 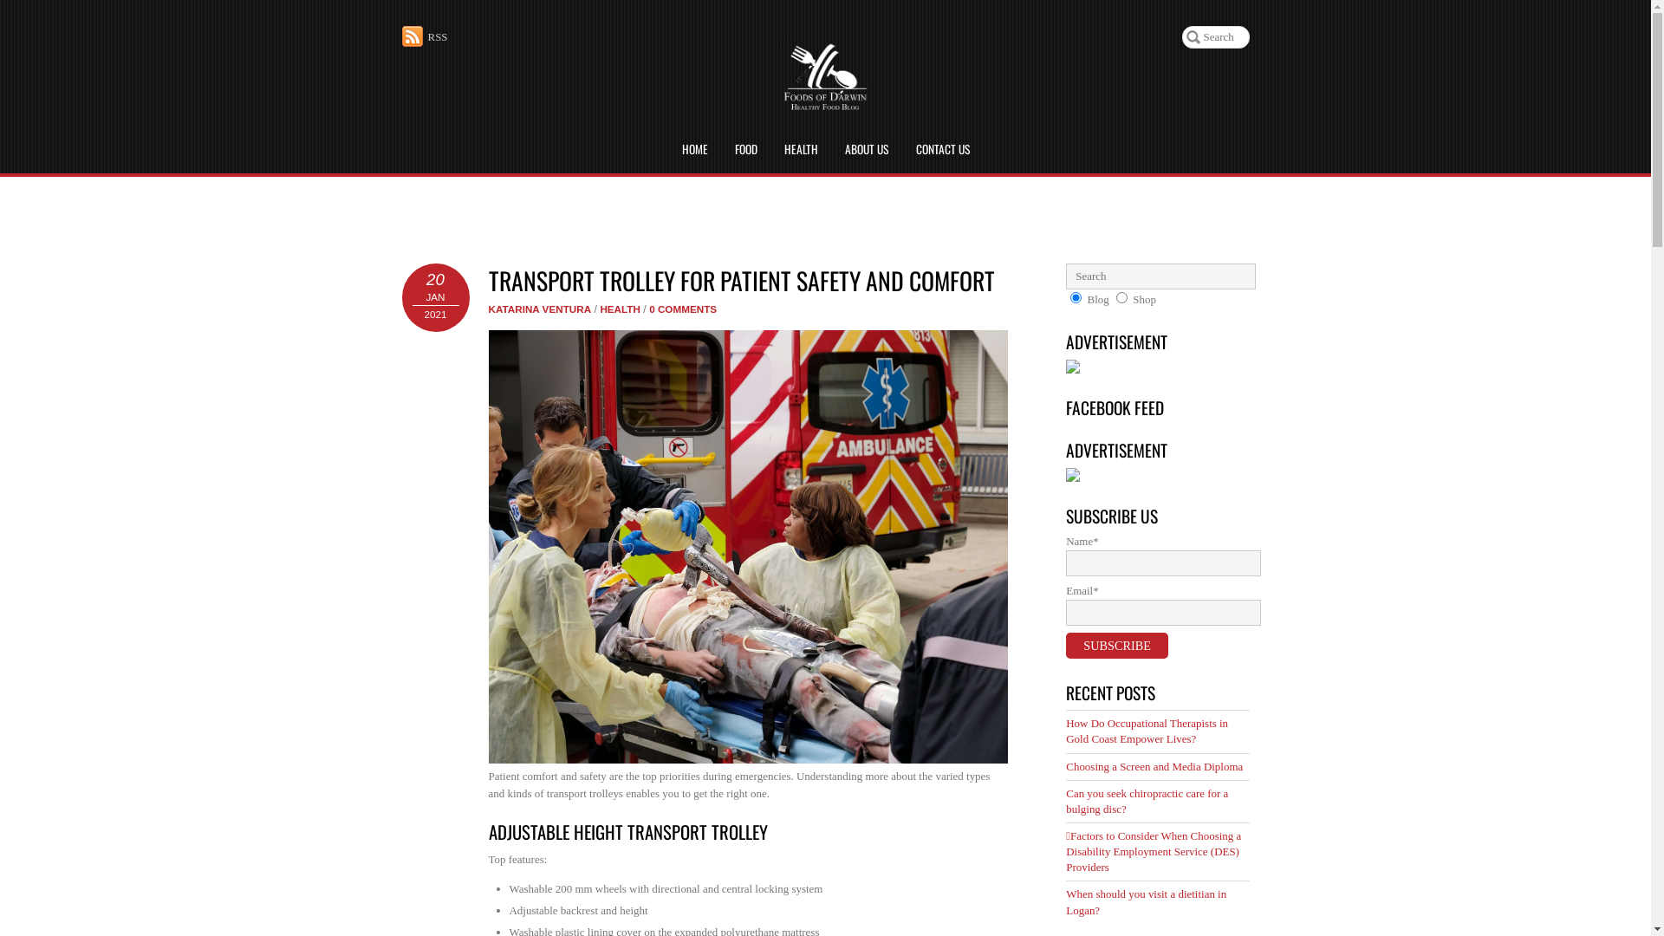 I want to click on 0 COMMENTS, so click(x=683, y=309).